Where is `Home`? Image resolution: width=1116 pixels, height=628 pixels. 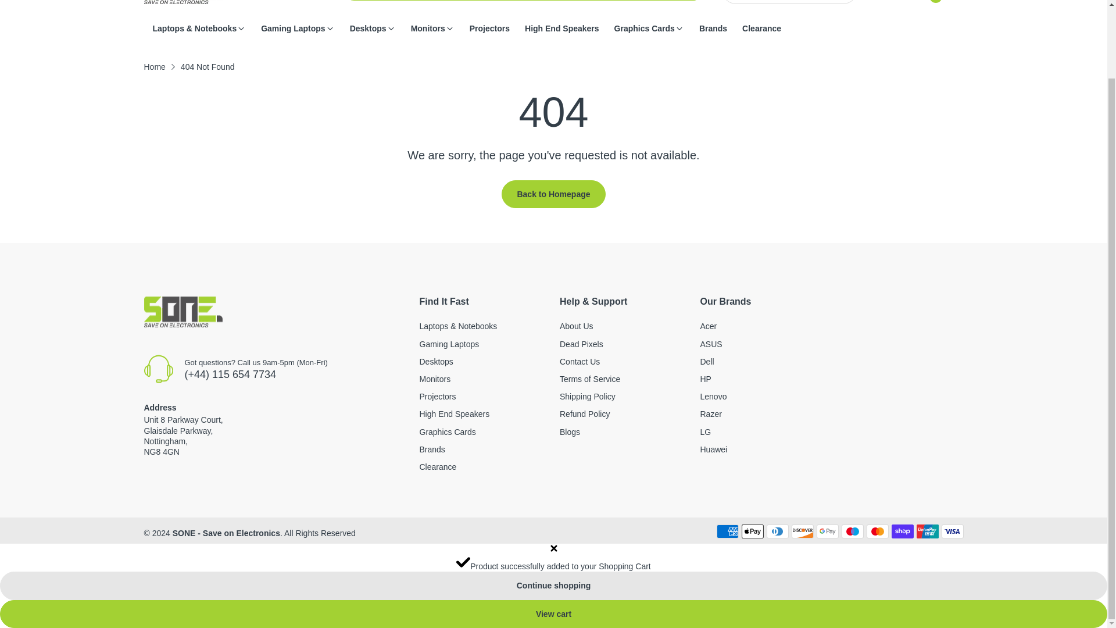
Home is located at coordinates (155, 66).